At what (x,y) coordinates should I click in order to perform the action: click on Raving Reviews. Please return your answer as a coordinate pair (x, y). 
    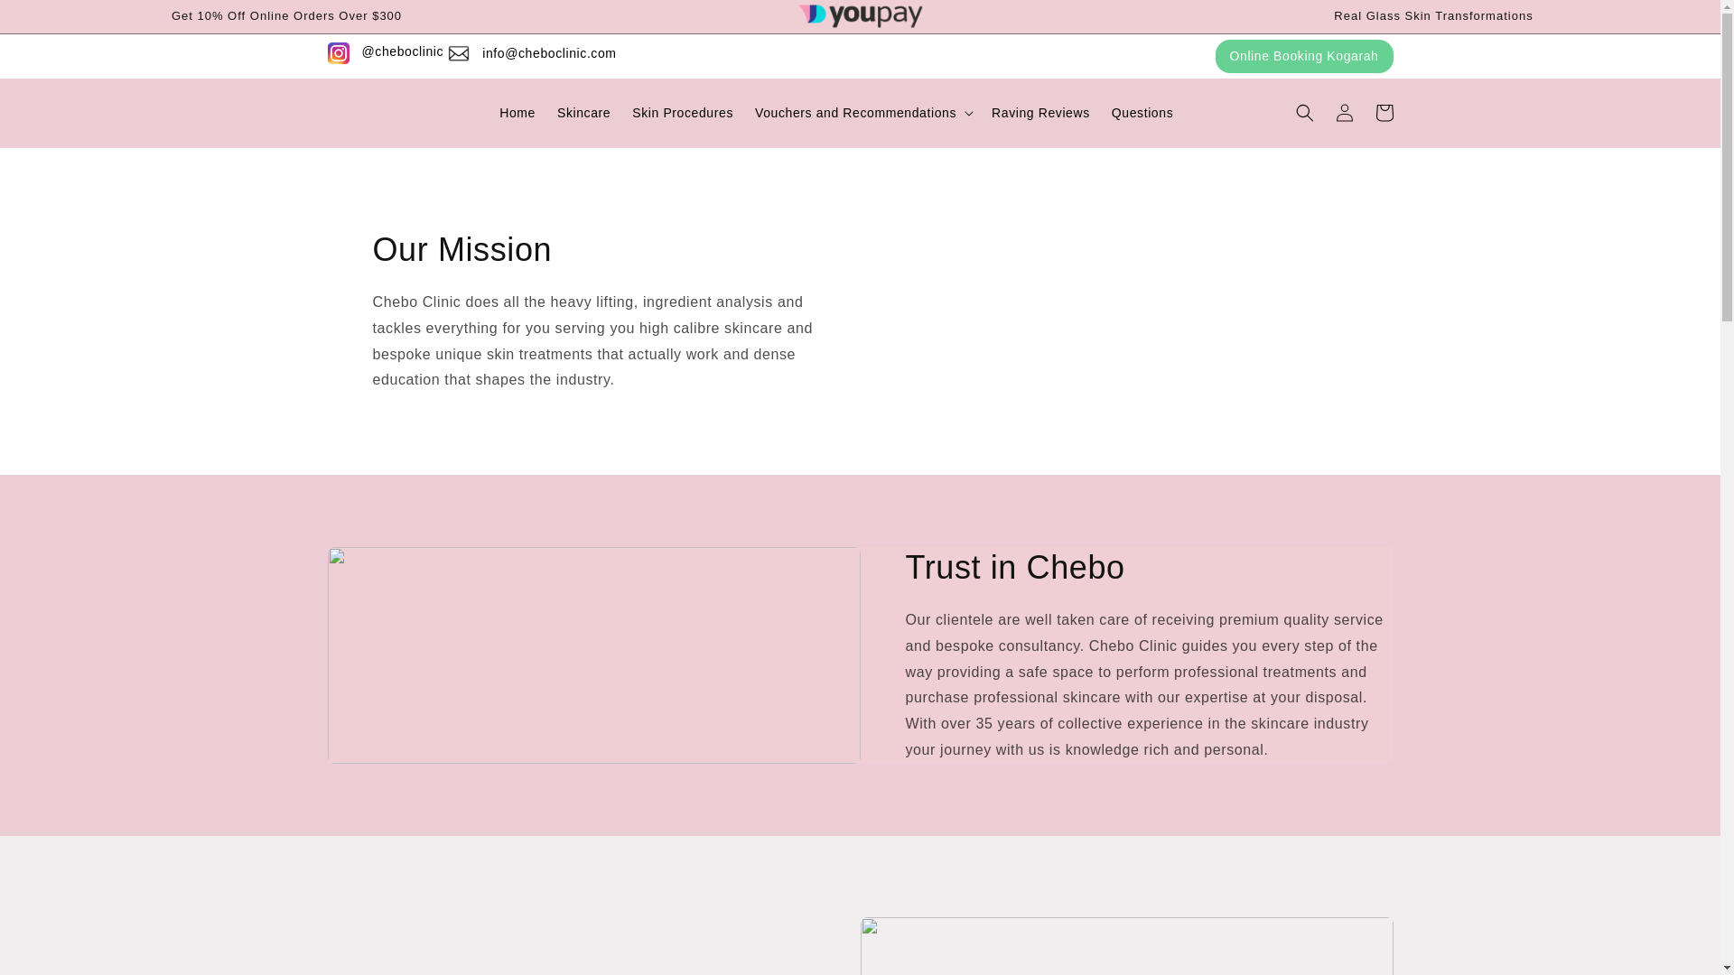
    Looking at the image, I should click on (1040, 112).